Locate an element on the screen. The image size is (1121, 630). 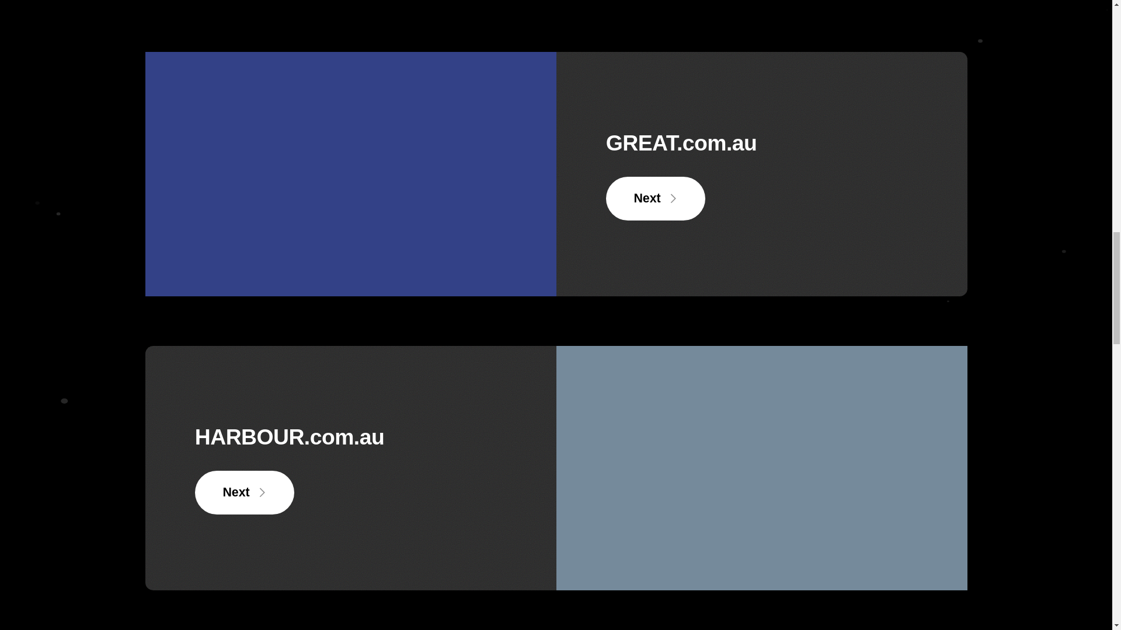
Next is located at coordinates (656, 198).